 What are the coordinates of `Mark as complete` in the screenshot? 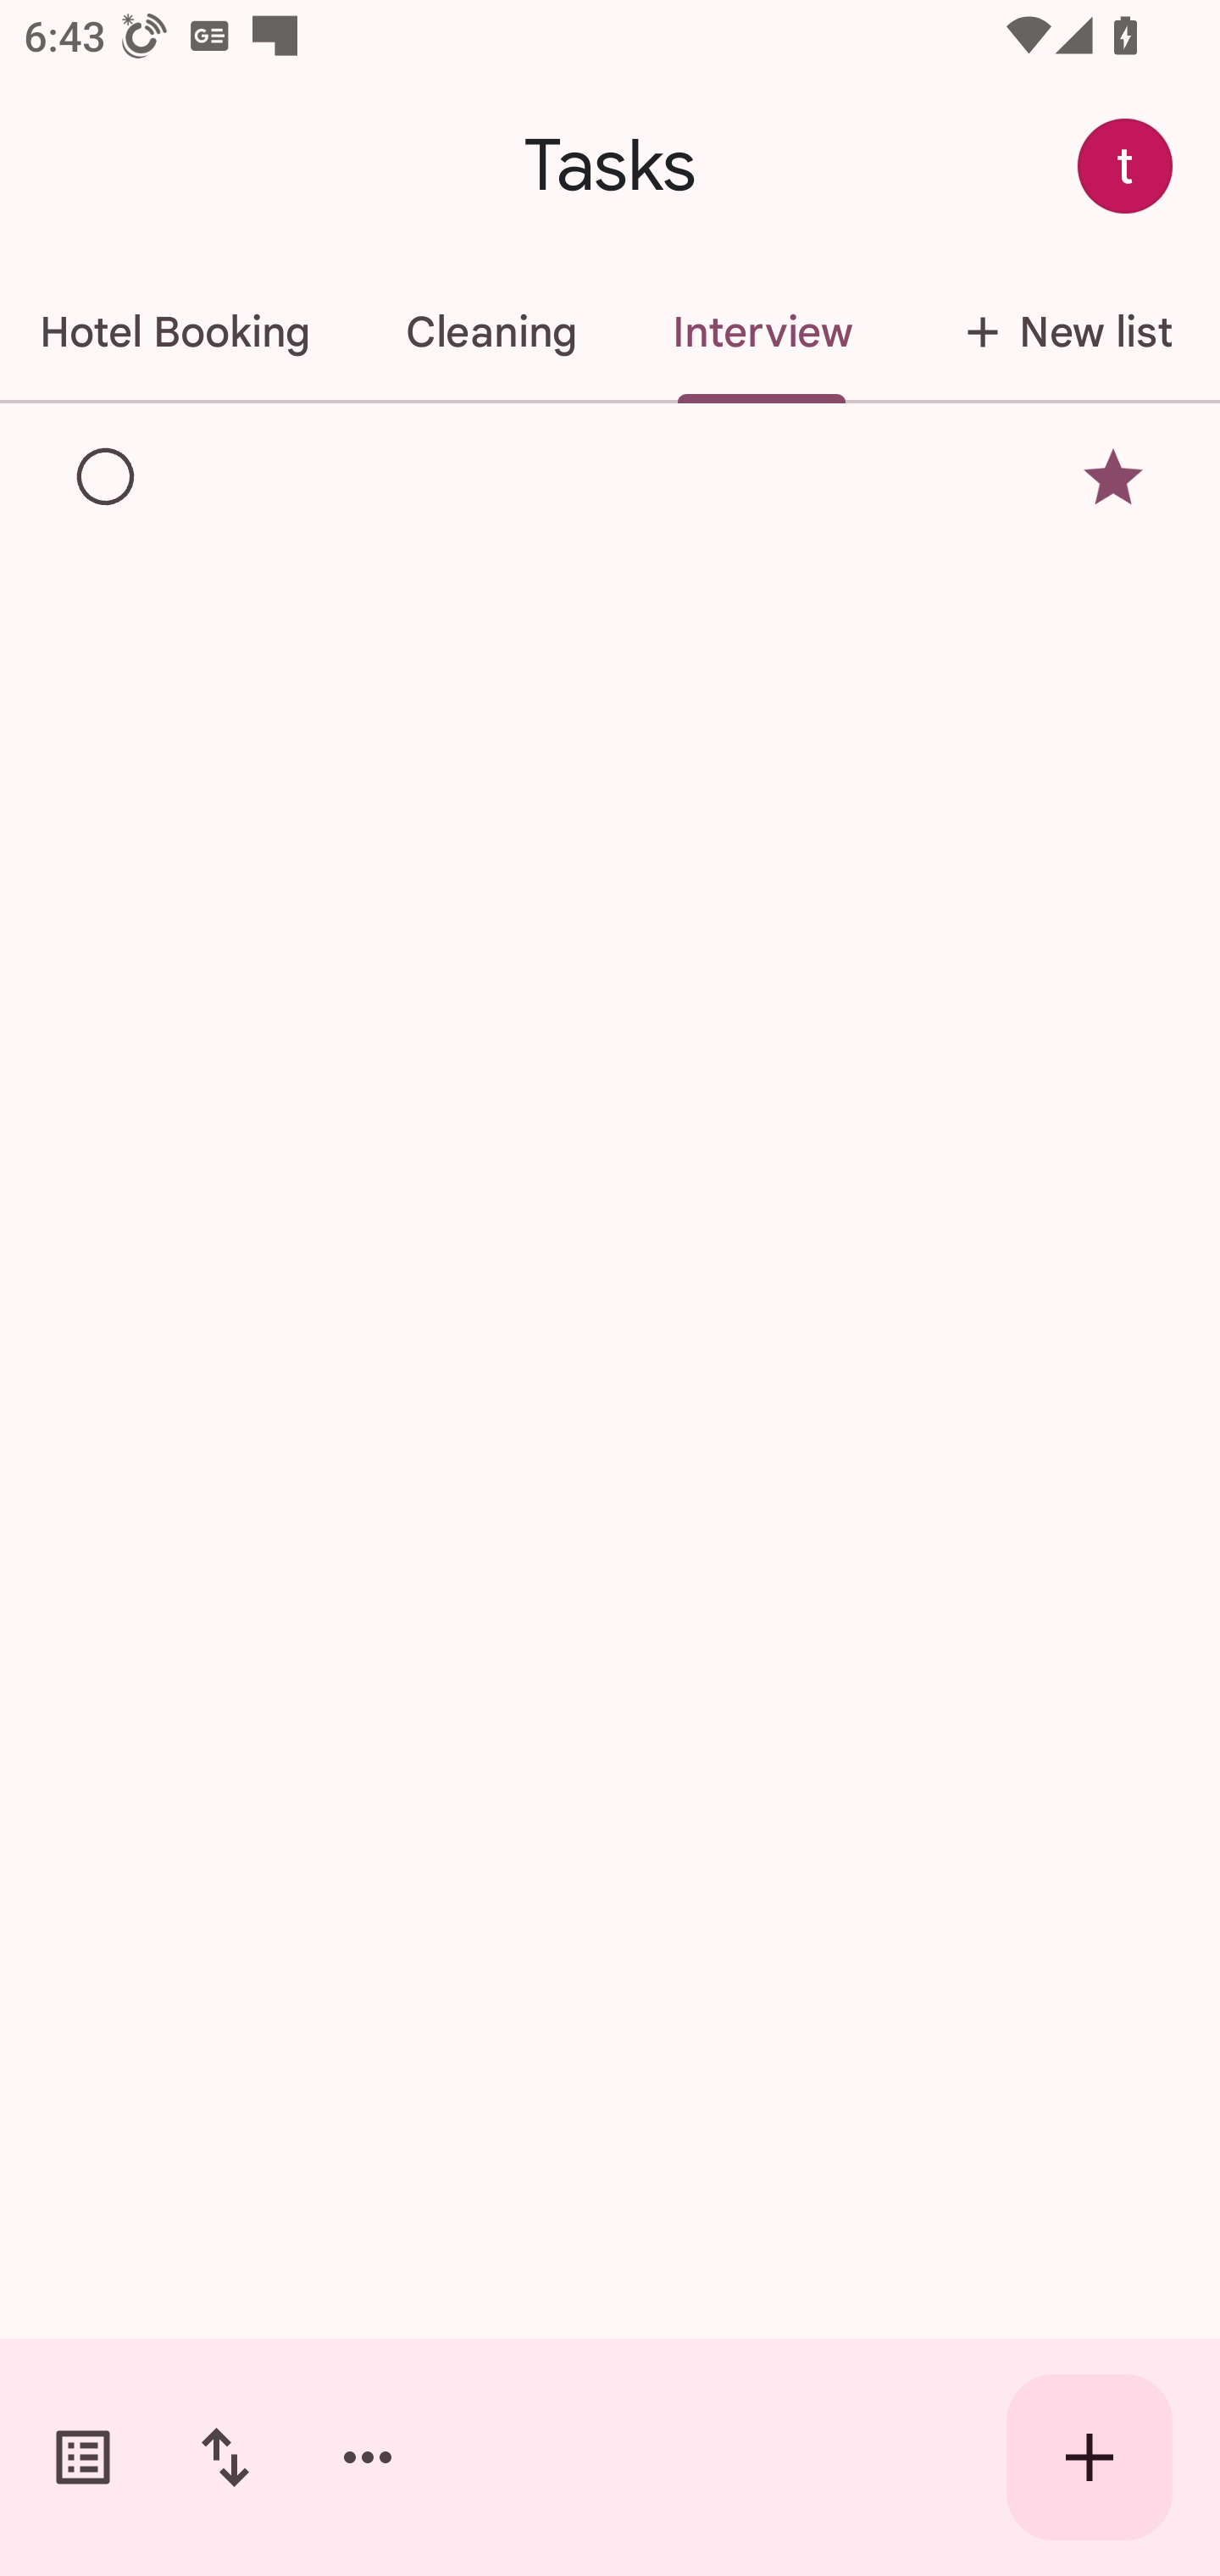 It's located at (107, 477).